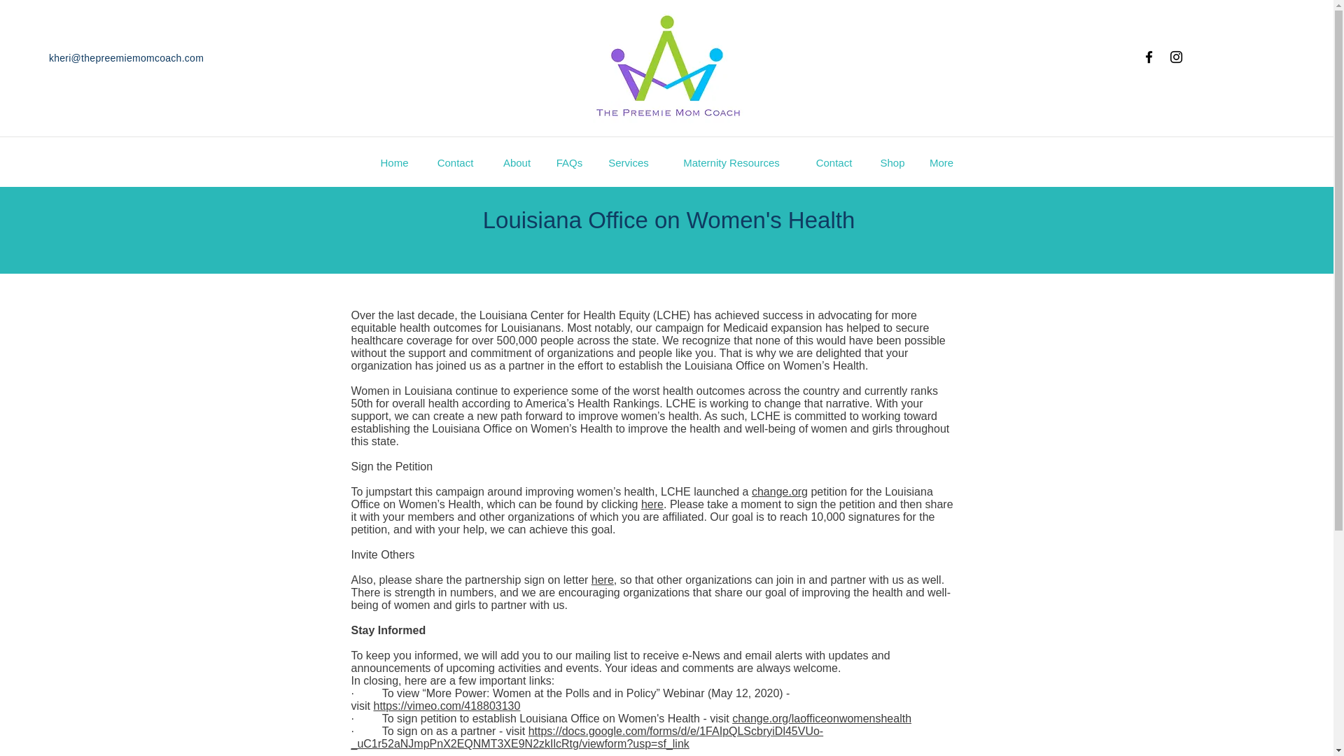 The image size is (1344, 756). Describe the element at coordinates (602, 580) in the screenshot. I see `here` at that location.